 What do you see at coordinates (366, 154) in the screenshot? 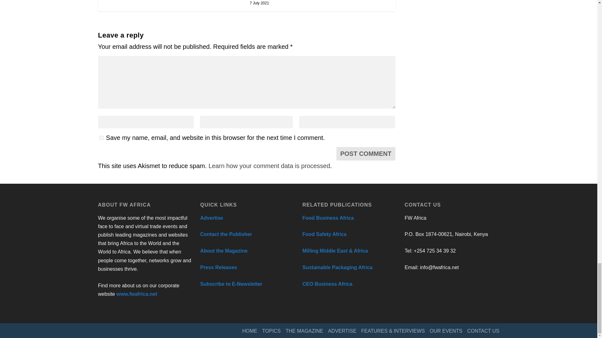
I see `Post Comment` at bounding box center [366, 154].